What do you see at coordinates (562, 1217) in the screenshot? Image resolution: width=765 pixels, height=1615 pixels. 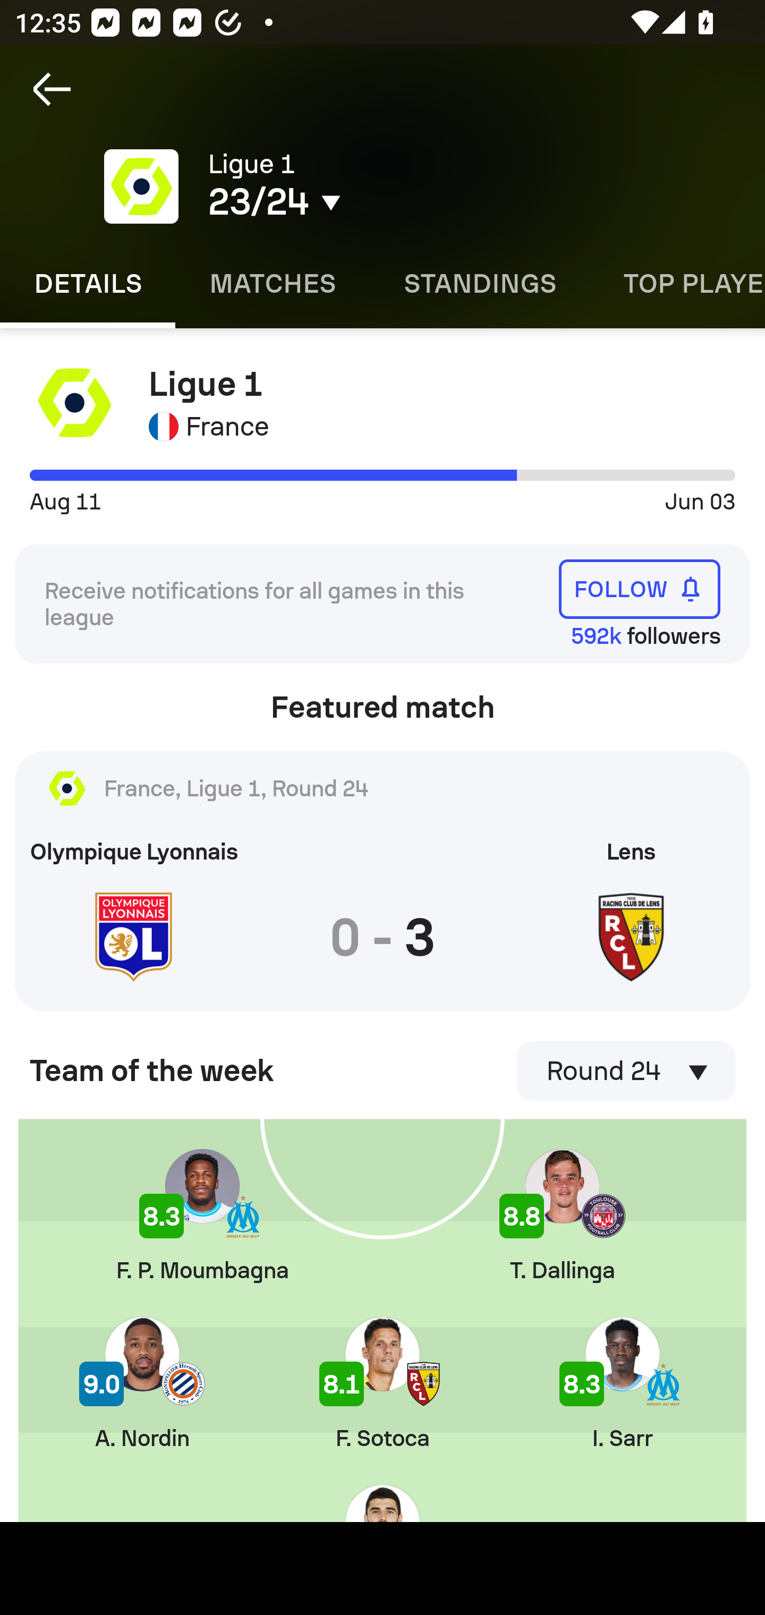 I see `T. Dallinga` at bounding box center [562, 1217].